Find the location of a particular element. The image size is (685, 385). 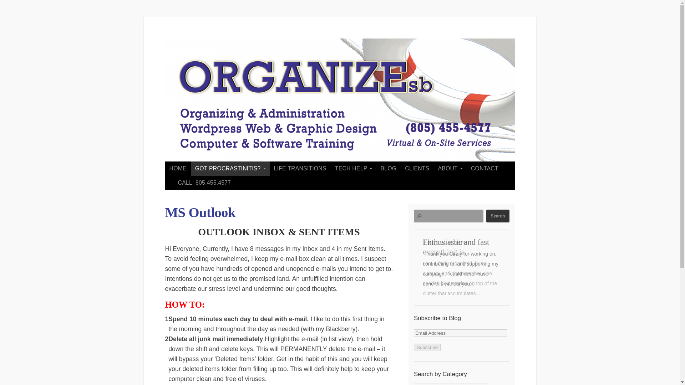

What we do is located at coordinates (230, 168).